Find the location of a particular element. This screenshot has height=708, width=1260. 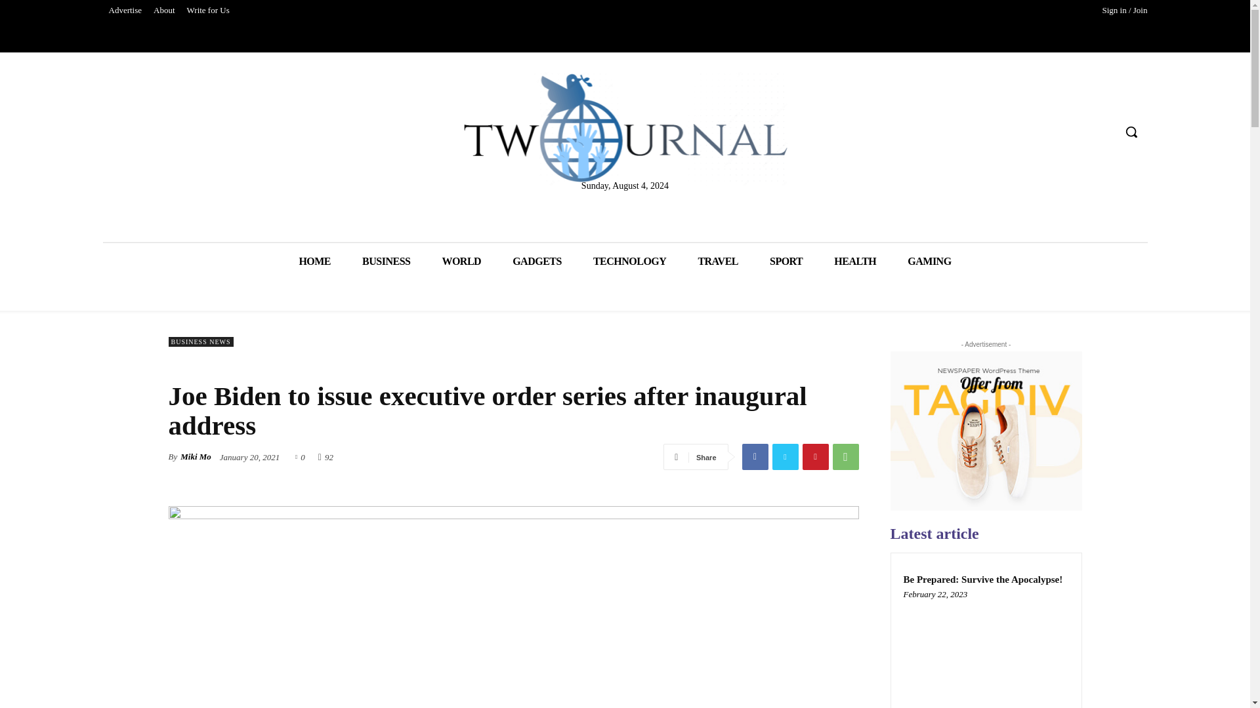

Advertise is located at coordinates (125, 10).